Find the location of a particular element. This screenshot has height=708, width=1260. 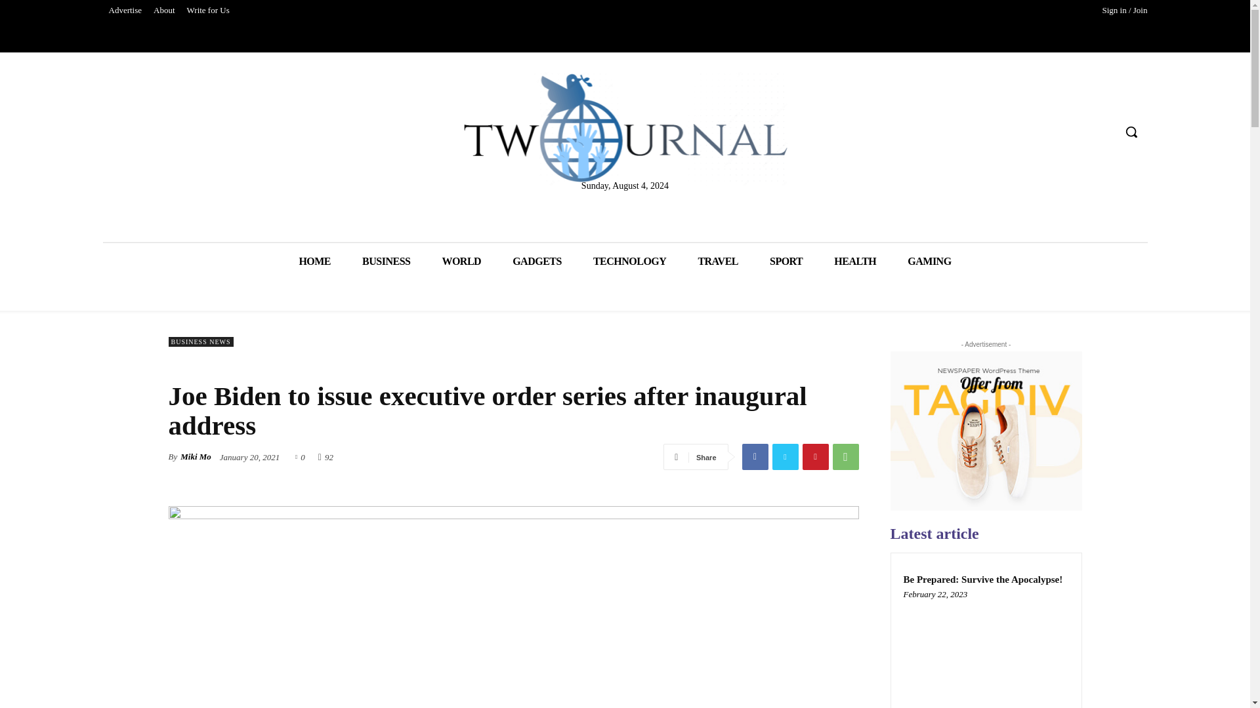

Advertise is located at coordinates (125, 10).